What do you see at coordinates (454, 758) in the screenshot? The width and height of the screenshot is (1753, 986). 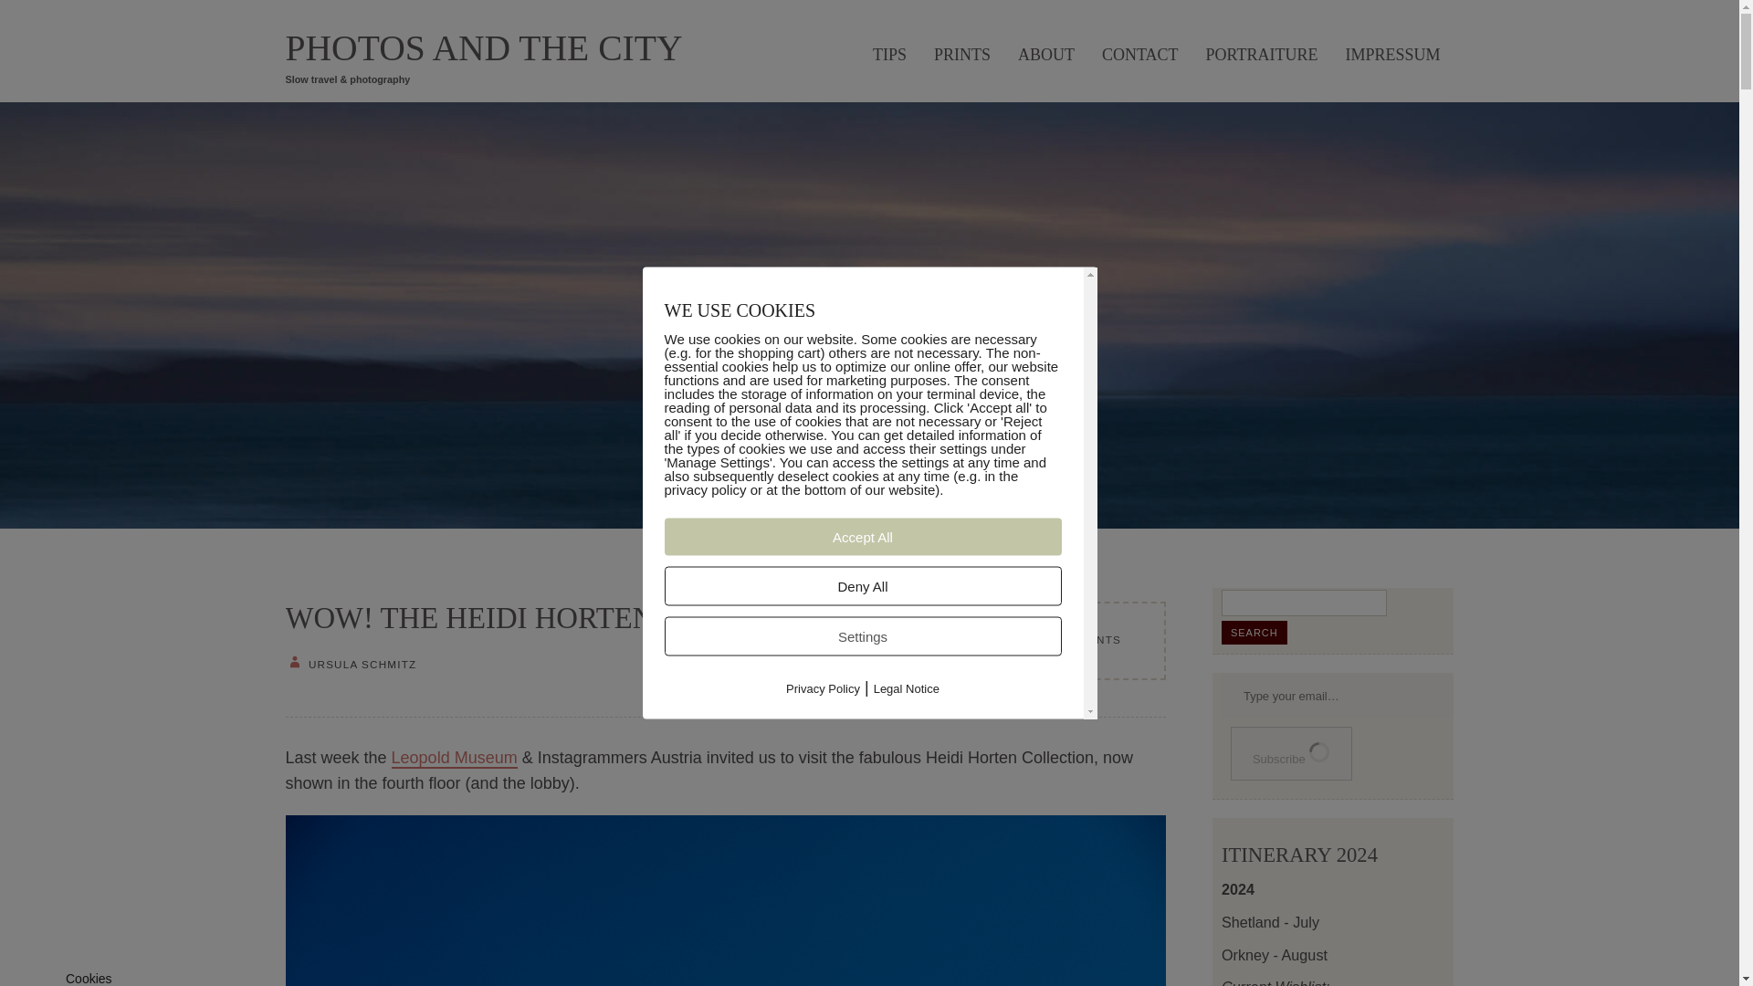 I see `Leopold Museum` at bounding box center [454, 758].